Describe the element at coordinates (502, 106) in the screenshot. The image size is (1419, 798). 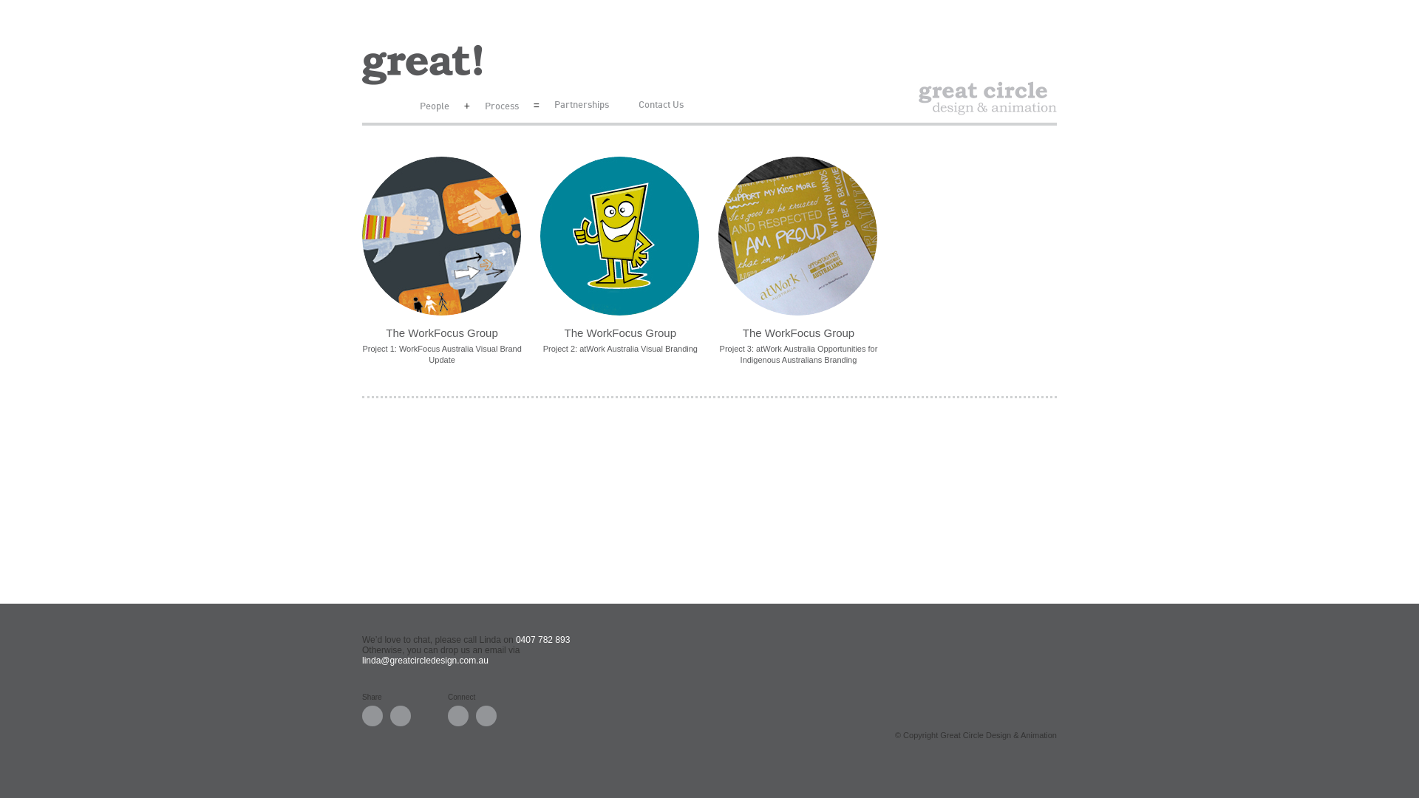
I see `Process` at that location.